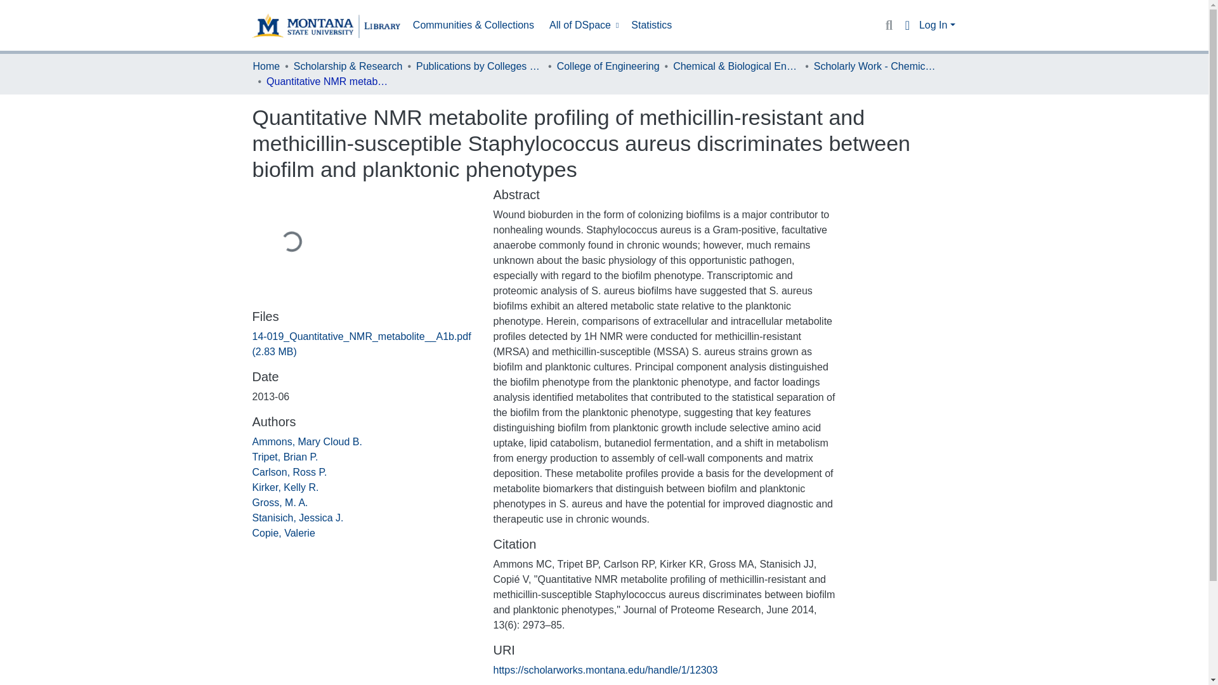 Image resolution: width=1218 pixels, height=685 pixels. What do you see at coordinates (608, 66) in the screenshot?
I see `College of Engineering` at bounding box center [608, 66].